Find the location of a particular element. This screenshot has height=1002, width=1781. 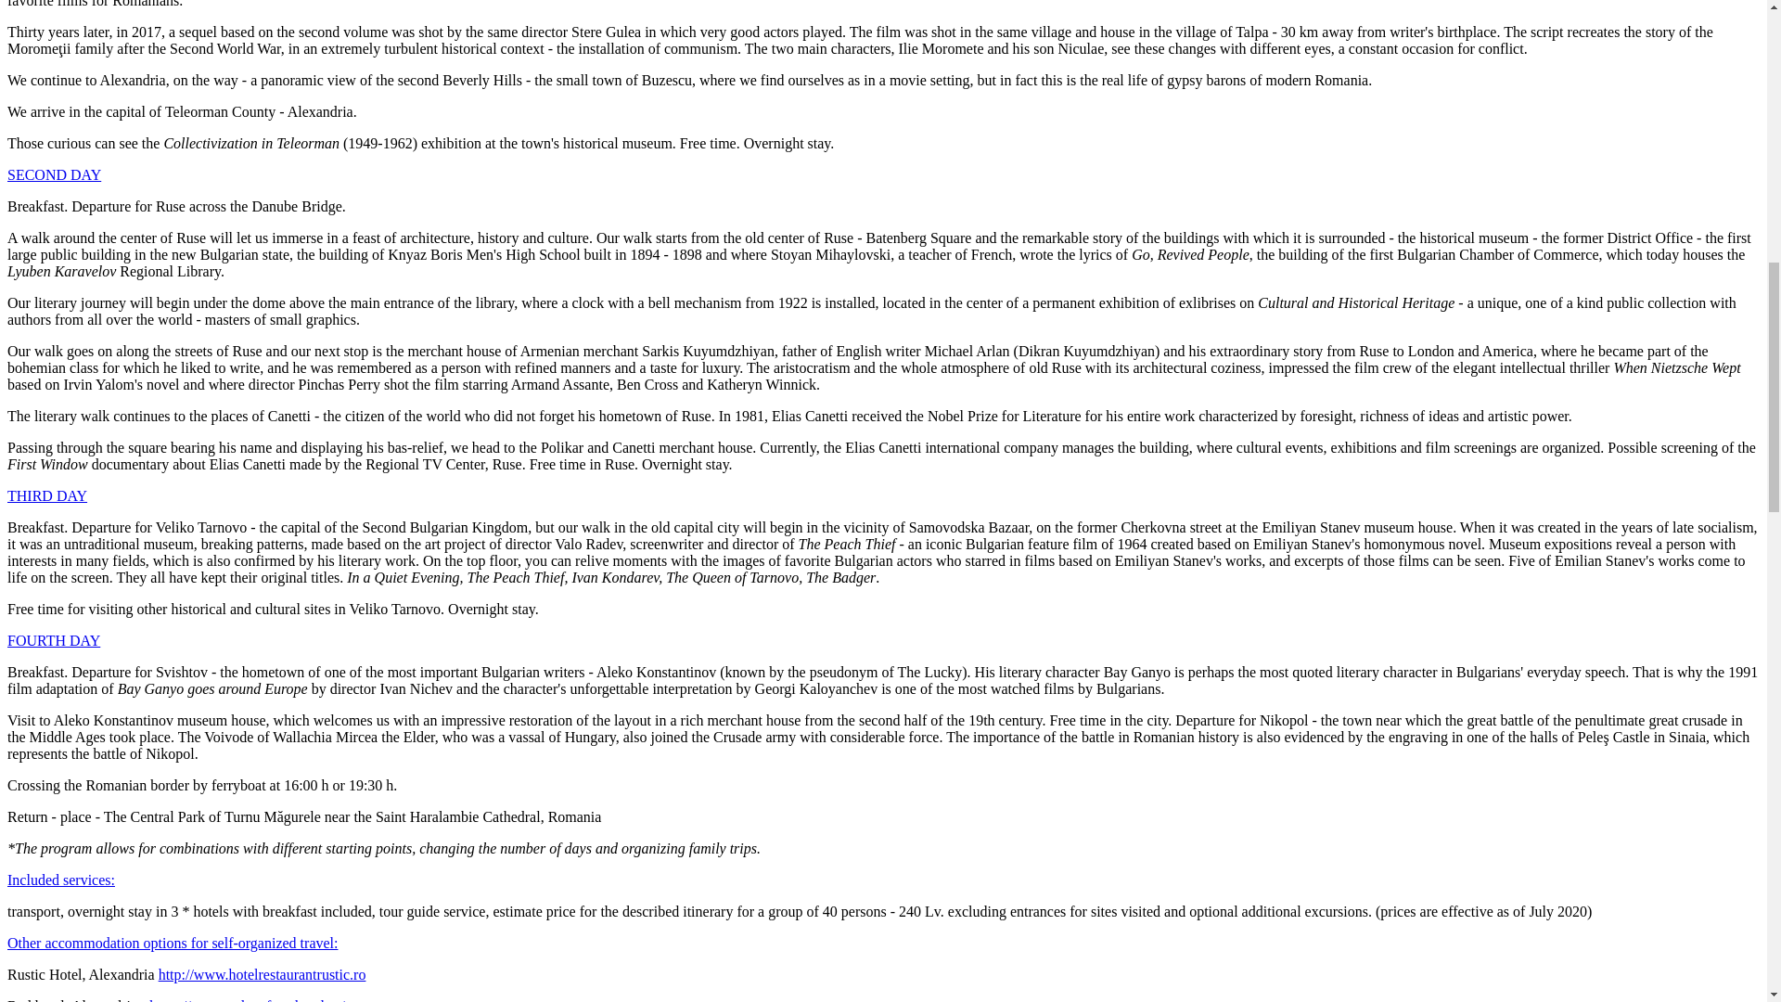

FOURTH DAY is located at coordinates (53, 640).